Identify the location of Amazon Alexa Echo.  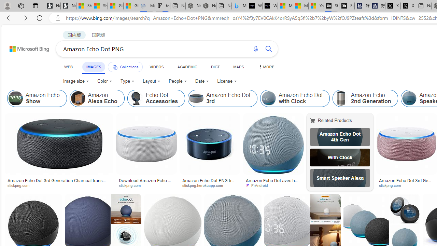
(78, 98).